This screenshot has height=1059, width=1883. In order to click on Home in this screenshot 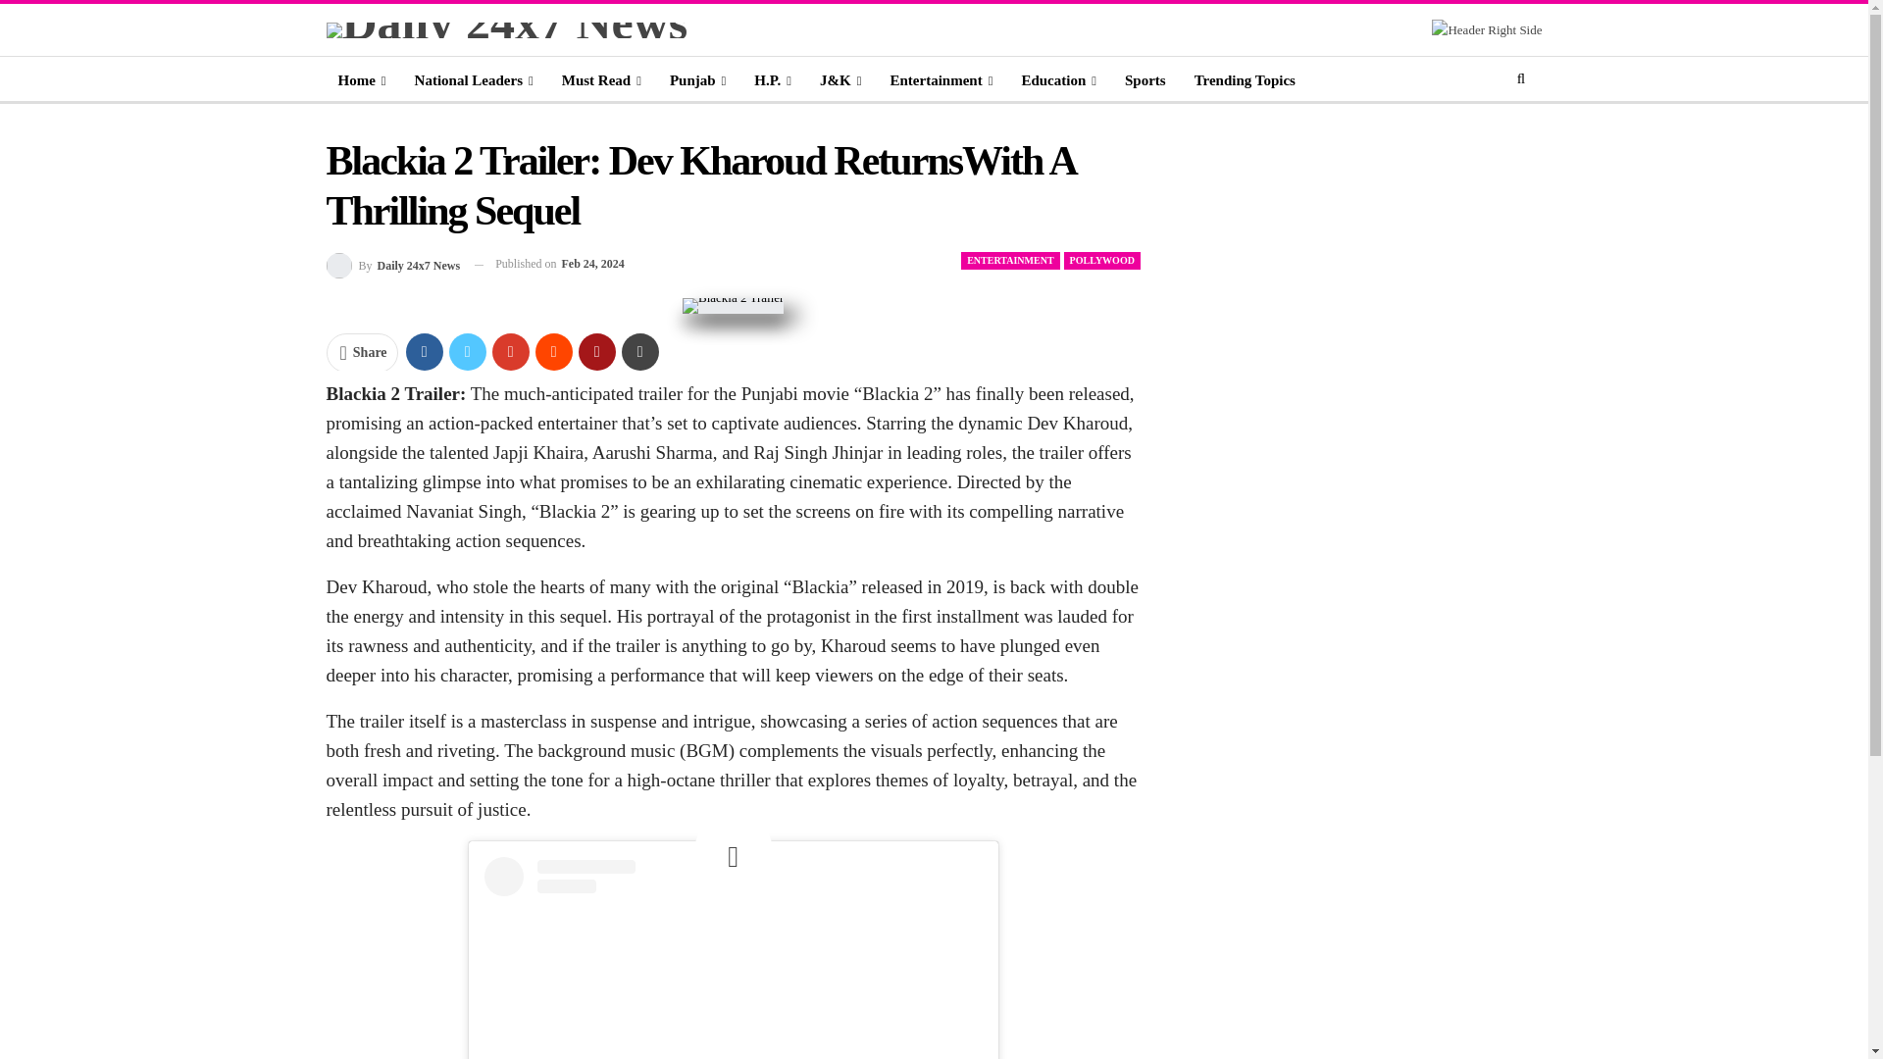, I will do `click(361, 80)`.